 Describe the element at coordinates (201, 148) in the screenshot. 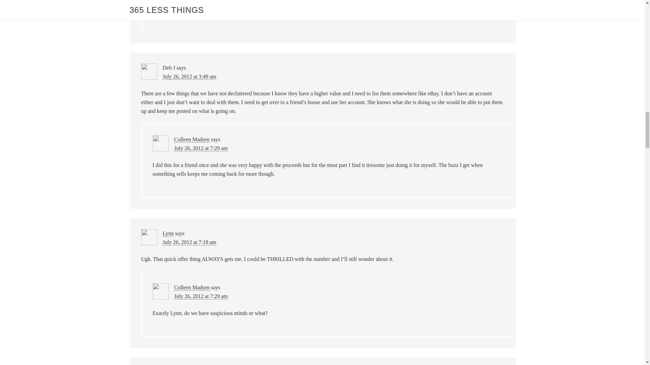

I see `July 26, 2012 at 7:29 am` at that location.